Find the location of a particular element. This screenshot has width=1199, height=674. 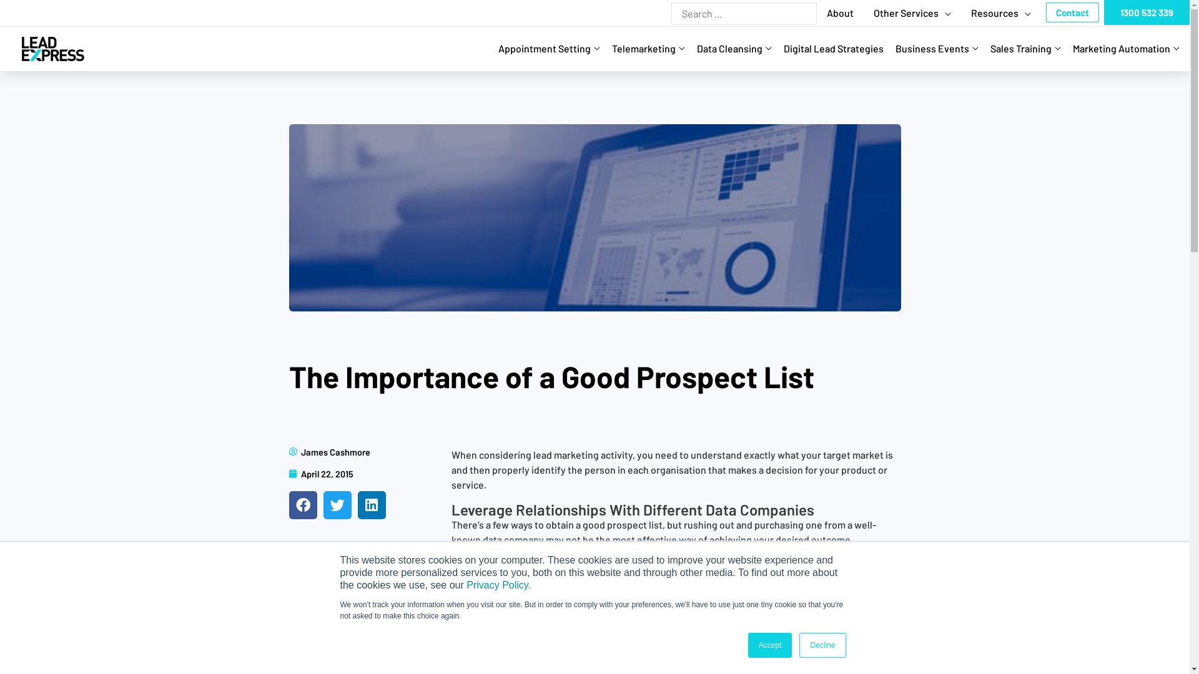

Digital Lead Strategies is located at coordinates (838, 49).